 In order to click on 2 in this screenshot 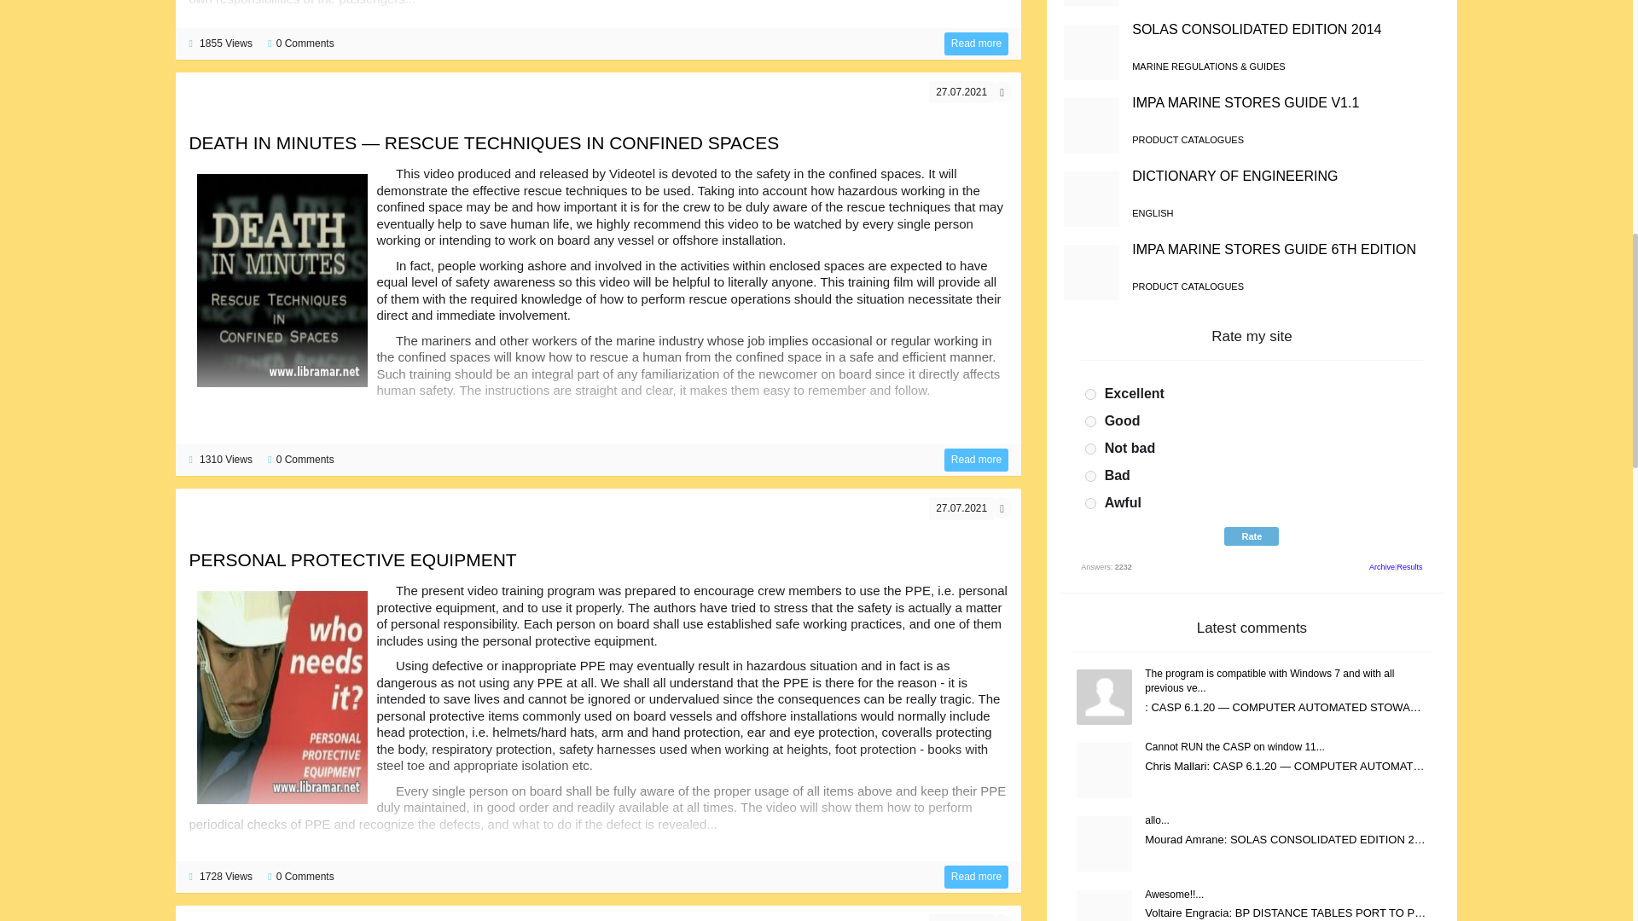, I will do `click(1090, 421)`.